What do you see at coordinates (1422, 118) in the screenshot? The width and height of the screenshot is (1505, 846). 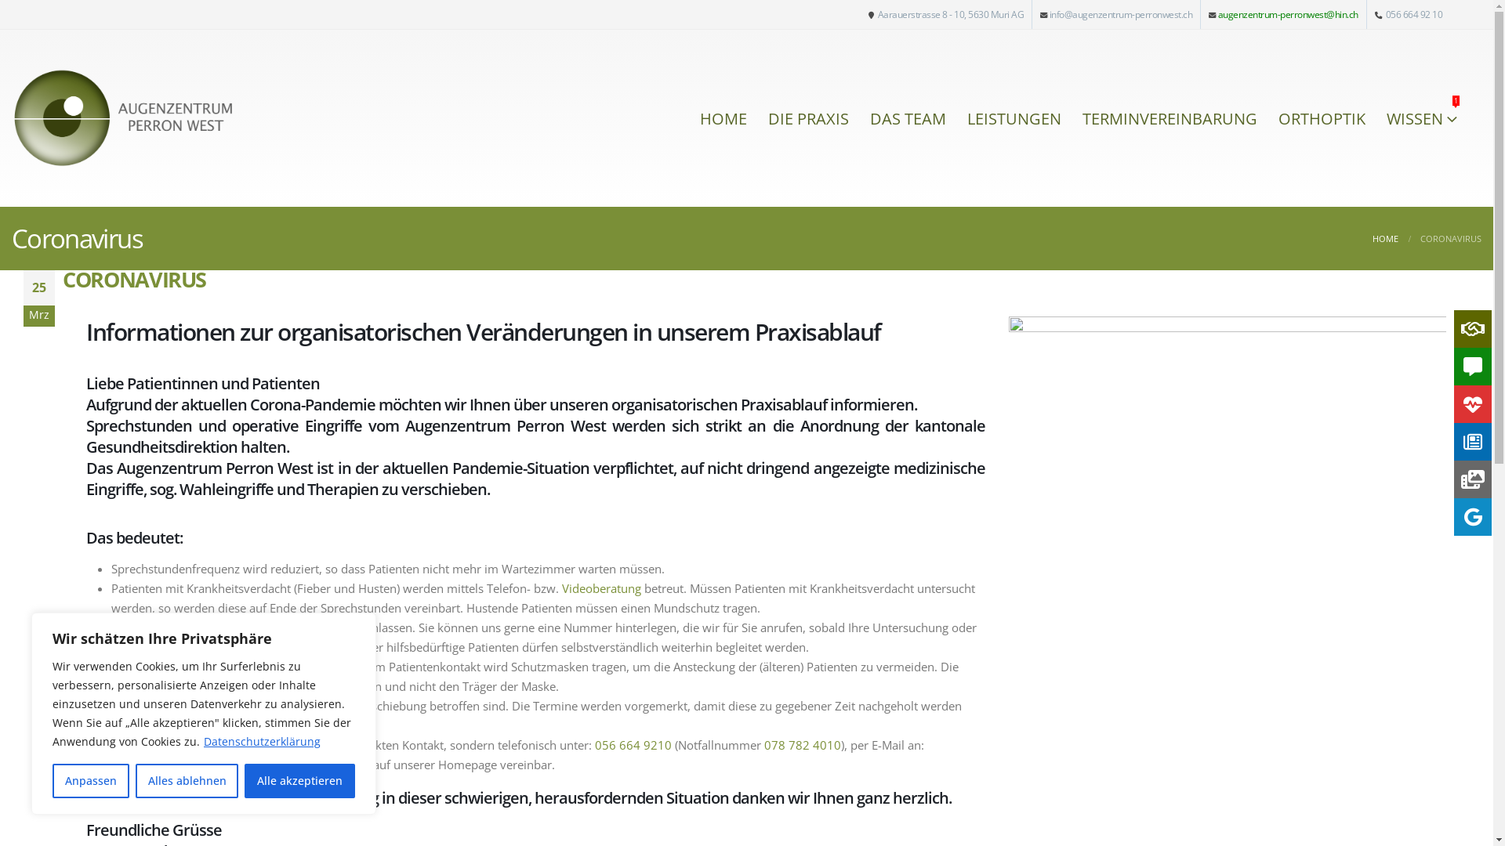 I see `WISSEN
1` at bounding box center [1422, 118].